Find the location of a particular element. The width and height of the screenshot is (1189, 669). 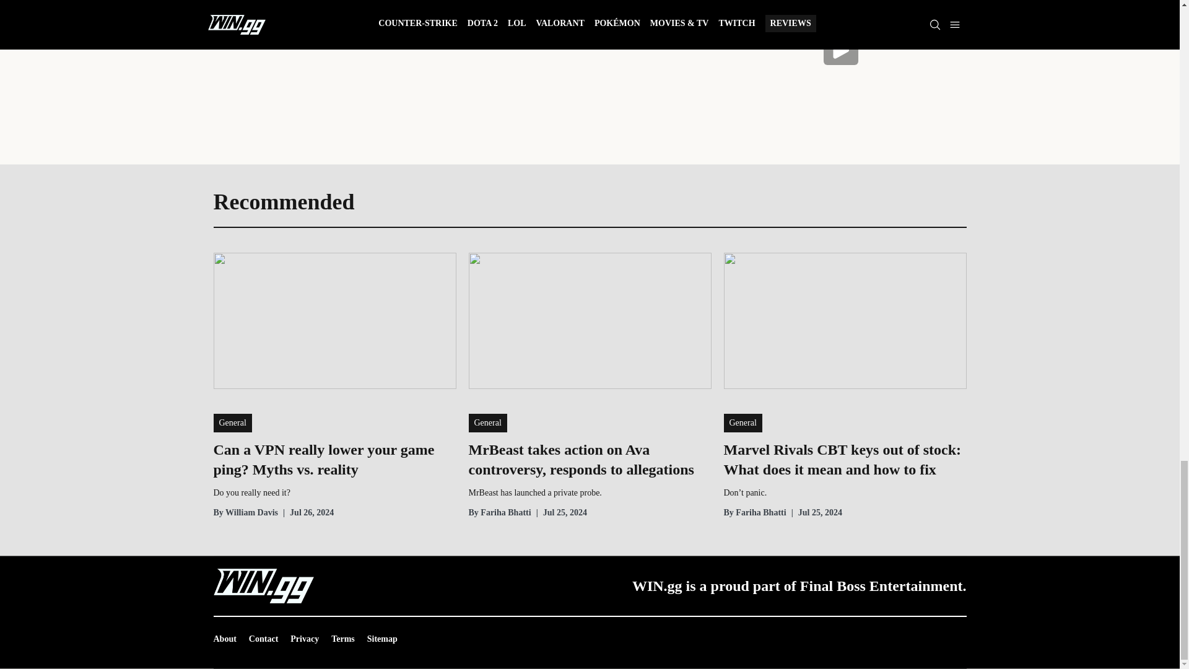

General is located at coordinates (487, 422).